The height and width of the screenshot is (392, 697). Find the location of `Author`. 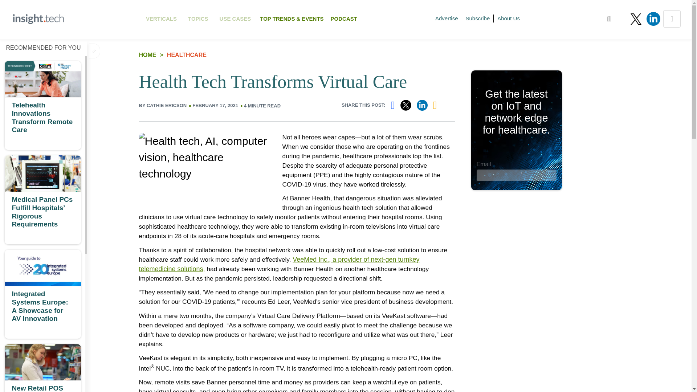

Author is located at coordinates (235, 19).